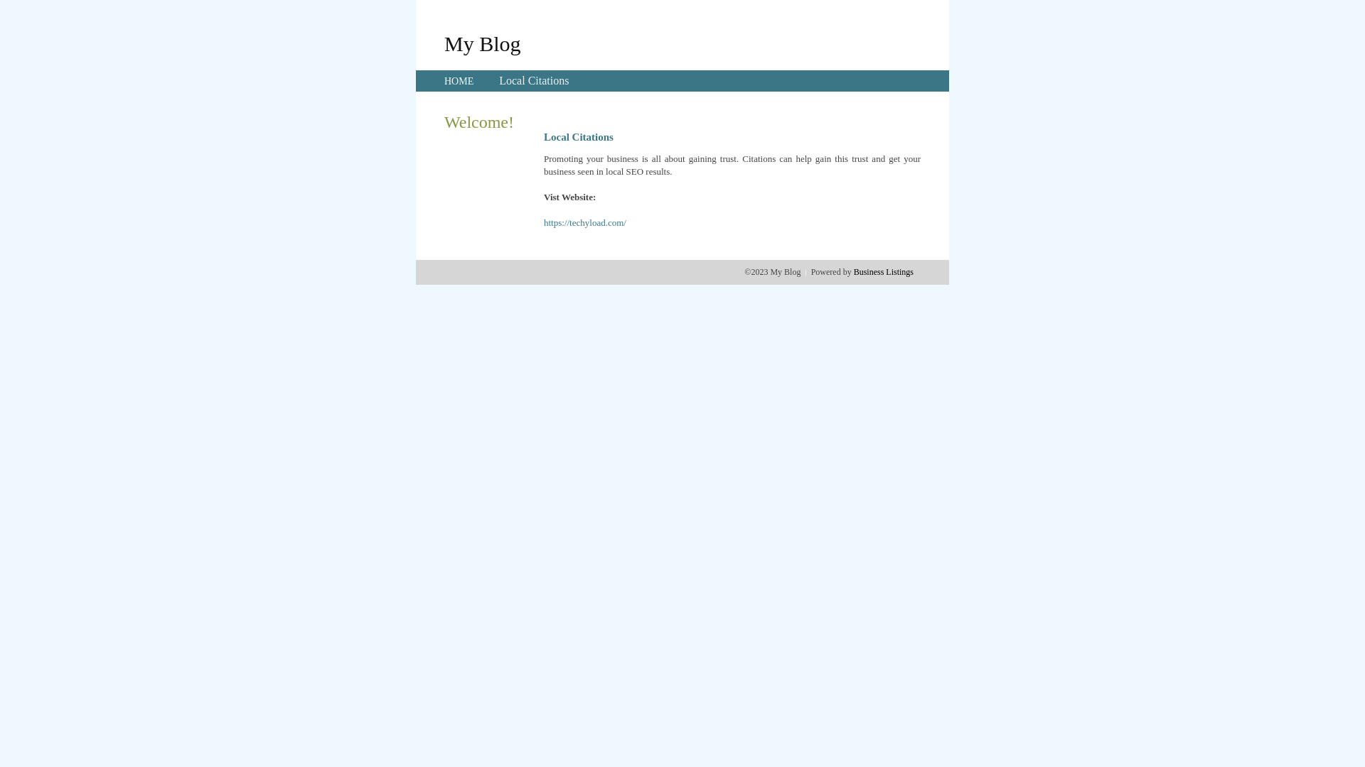 The width and height of the screenshot is (1365, 767). What do you see at coordinates (483, 43) in the screenshot?
I see `My Blog` at bounding box center [483, 43].